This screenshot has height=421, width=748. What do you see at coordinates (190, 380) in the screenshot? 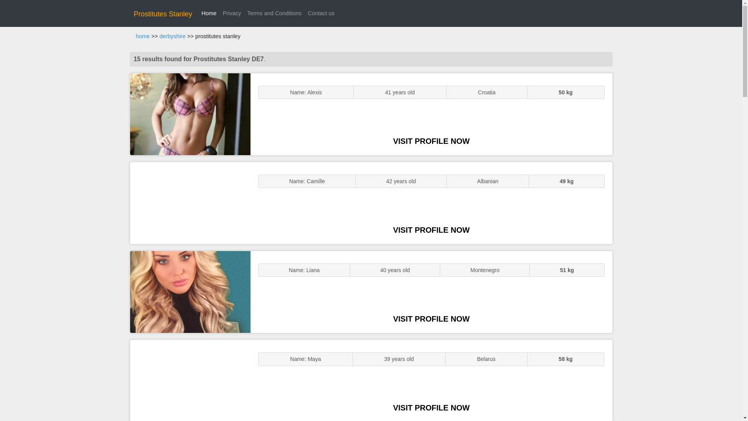
I see `Sluts` at bounding box center [190, 380].